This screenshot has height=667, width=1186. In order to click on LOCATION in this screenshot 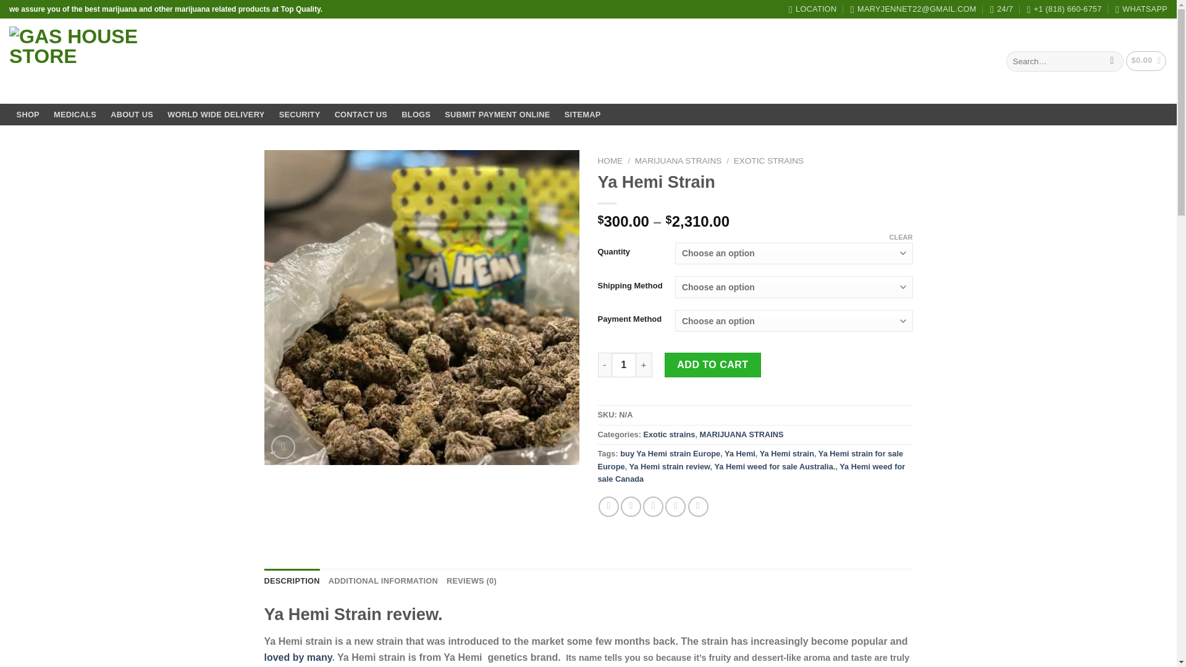, I will do `click(813, 9)`.